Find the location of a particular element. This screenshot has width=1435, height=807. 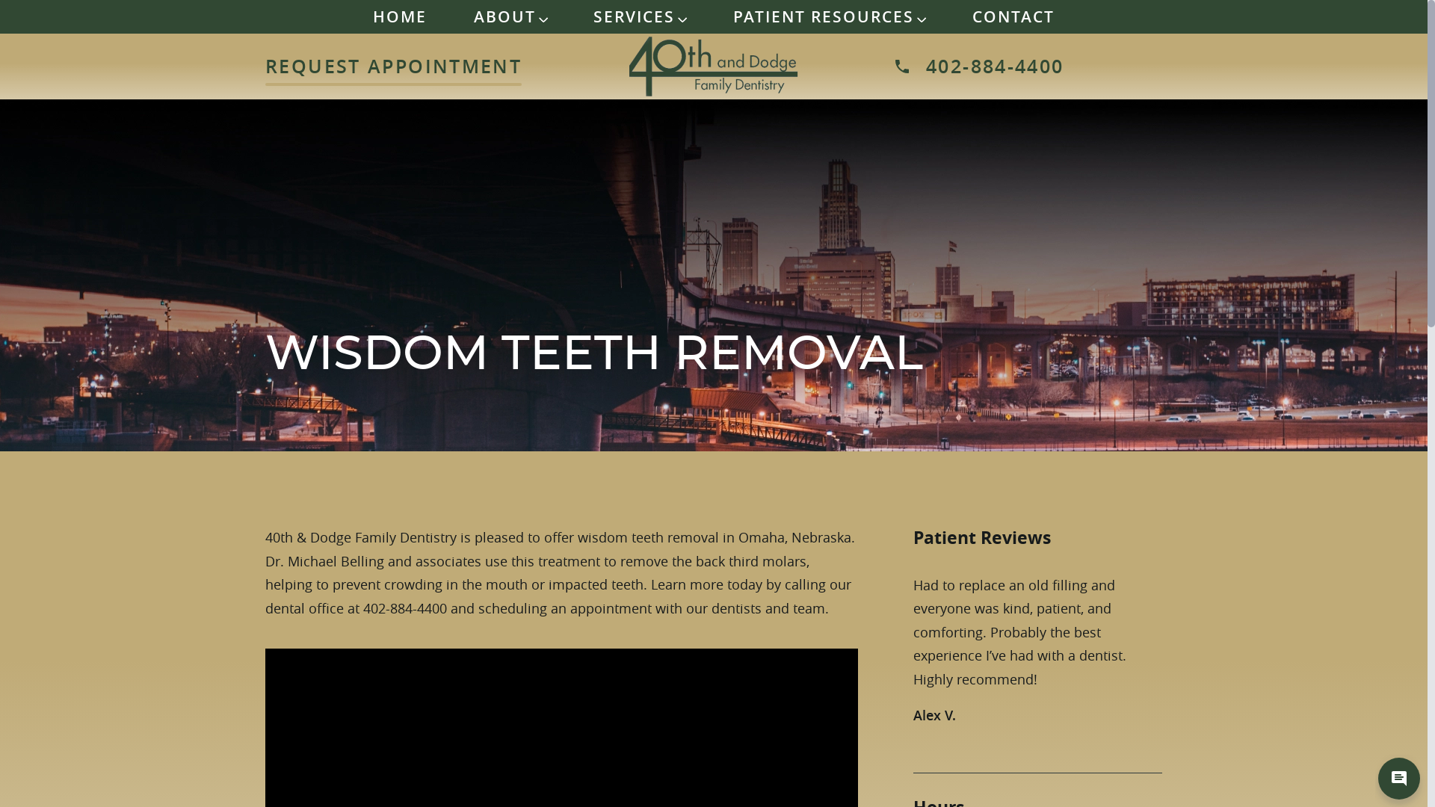

402-884-4400 is located at coordinates (1028, 67).